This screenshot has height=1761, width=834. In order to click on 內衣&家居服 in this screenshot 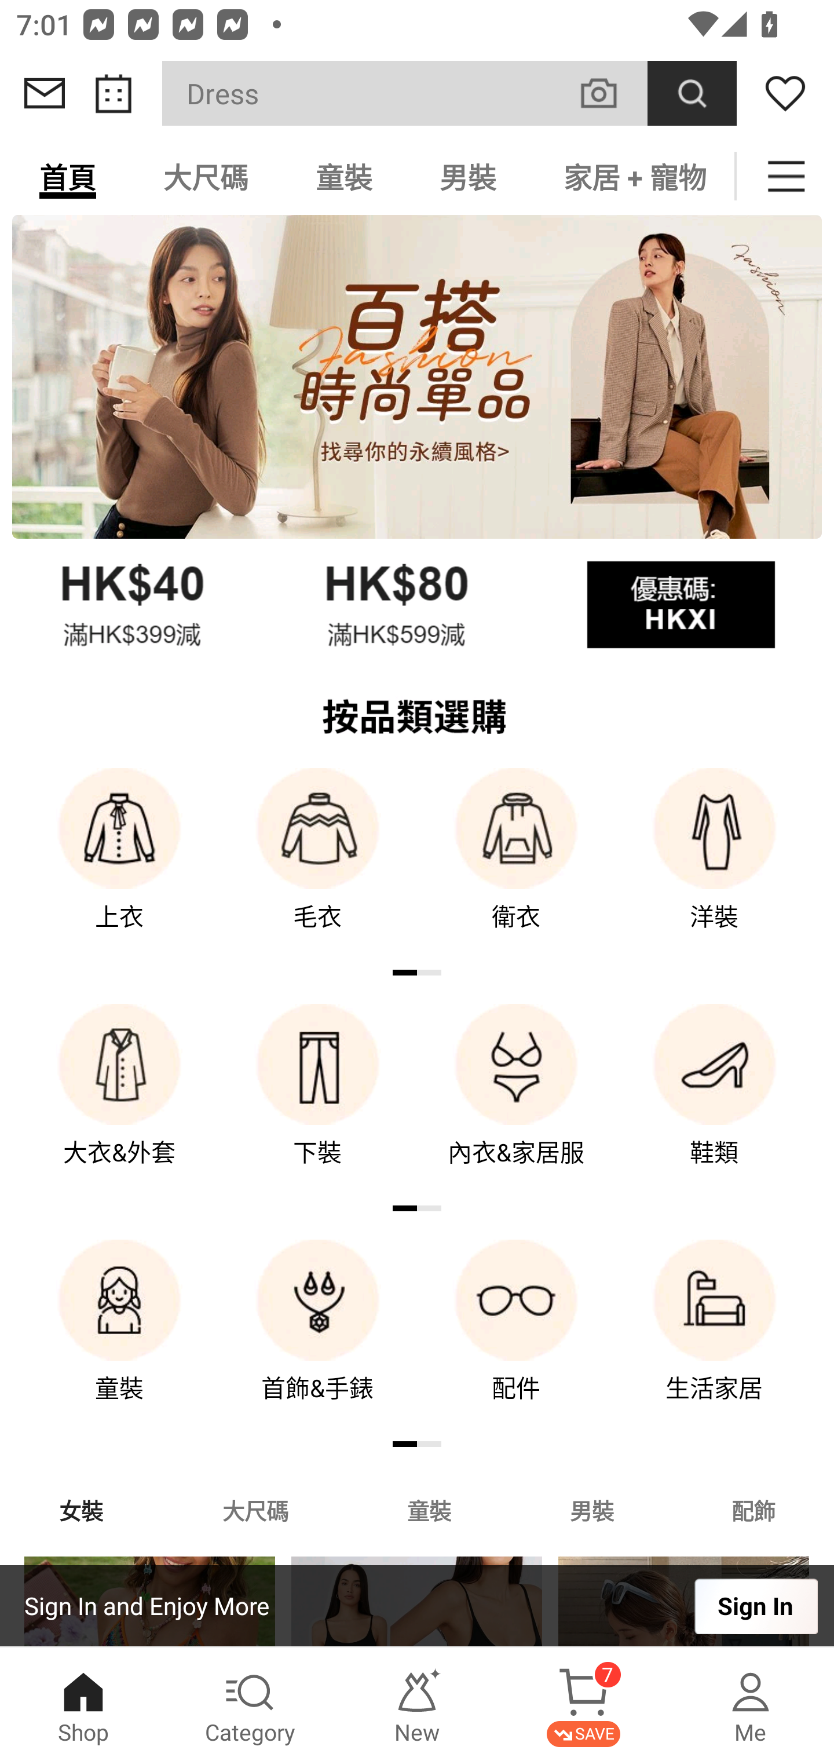, I will do `click(516, 1101)`.